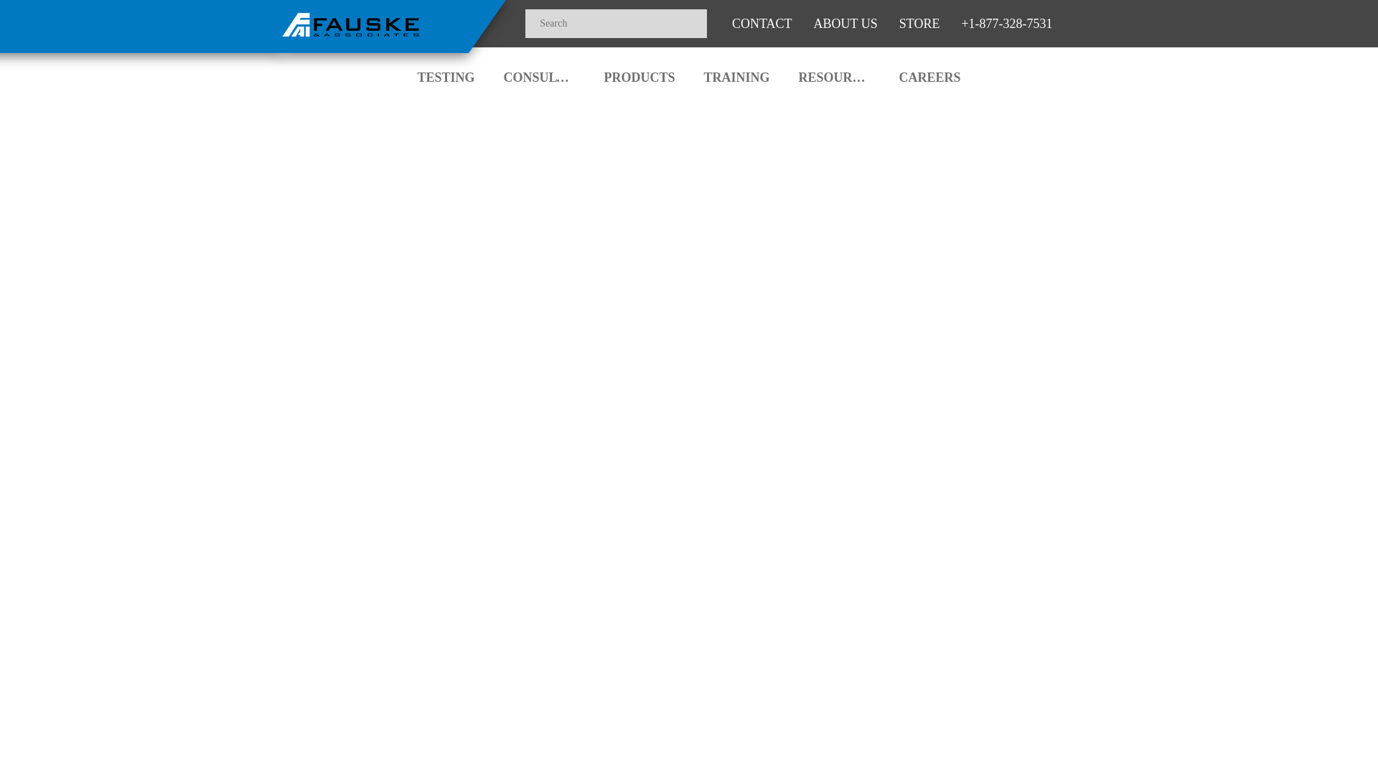 The width and height of the screenshot is (1378, 775). I want to click on ABOUT US, so click(845, 23).